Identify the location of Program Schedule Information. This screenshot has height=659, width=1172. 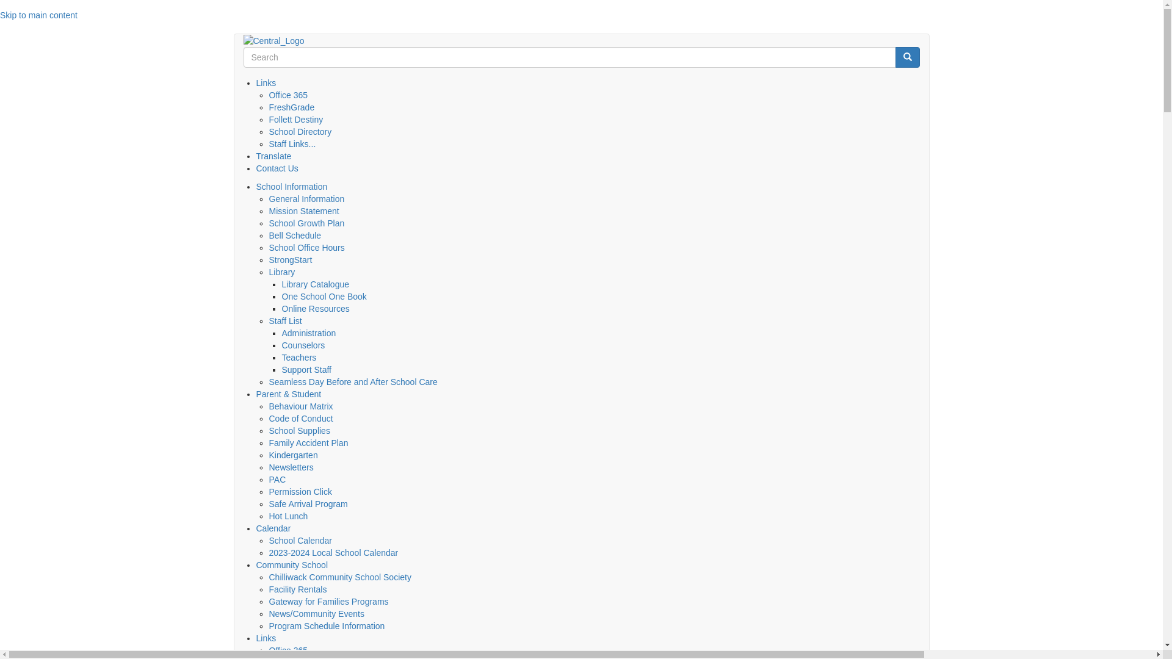
(327, 626).